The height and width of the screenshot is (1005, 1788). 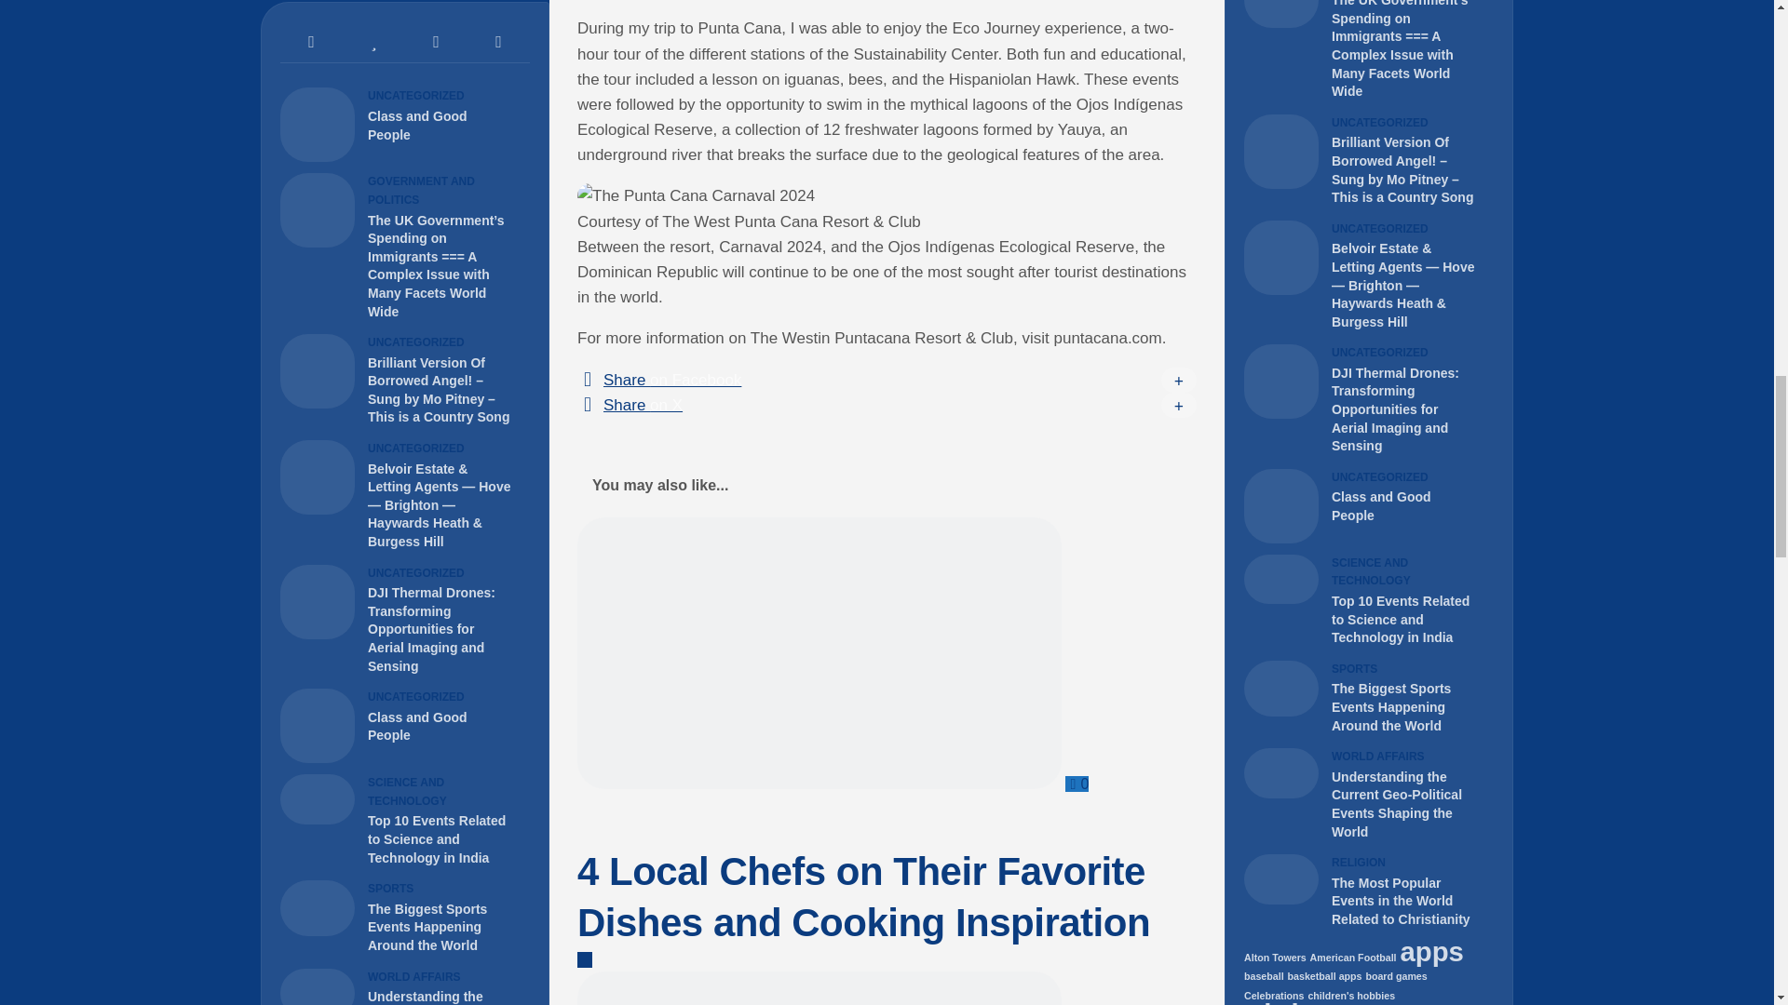 I want to click on Share on Facebook, so click(x=887, y=380).